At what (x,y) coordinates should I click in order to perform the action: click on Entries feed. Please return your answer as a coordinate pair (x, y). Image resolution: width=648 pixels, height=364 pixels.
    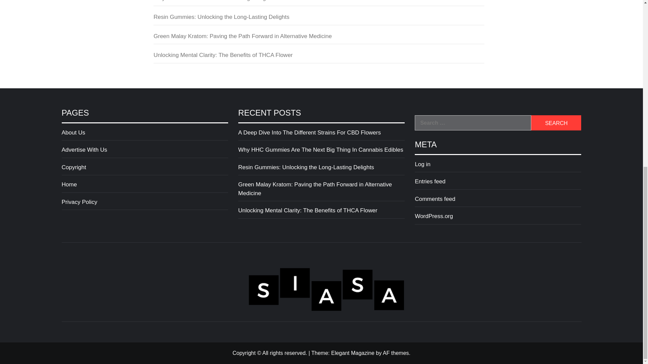
    Looking at the image, I should click on (498, 183).